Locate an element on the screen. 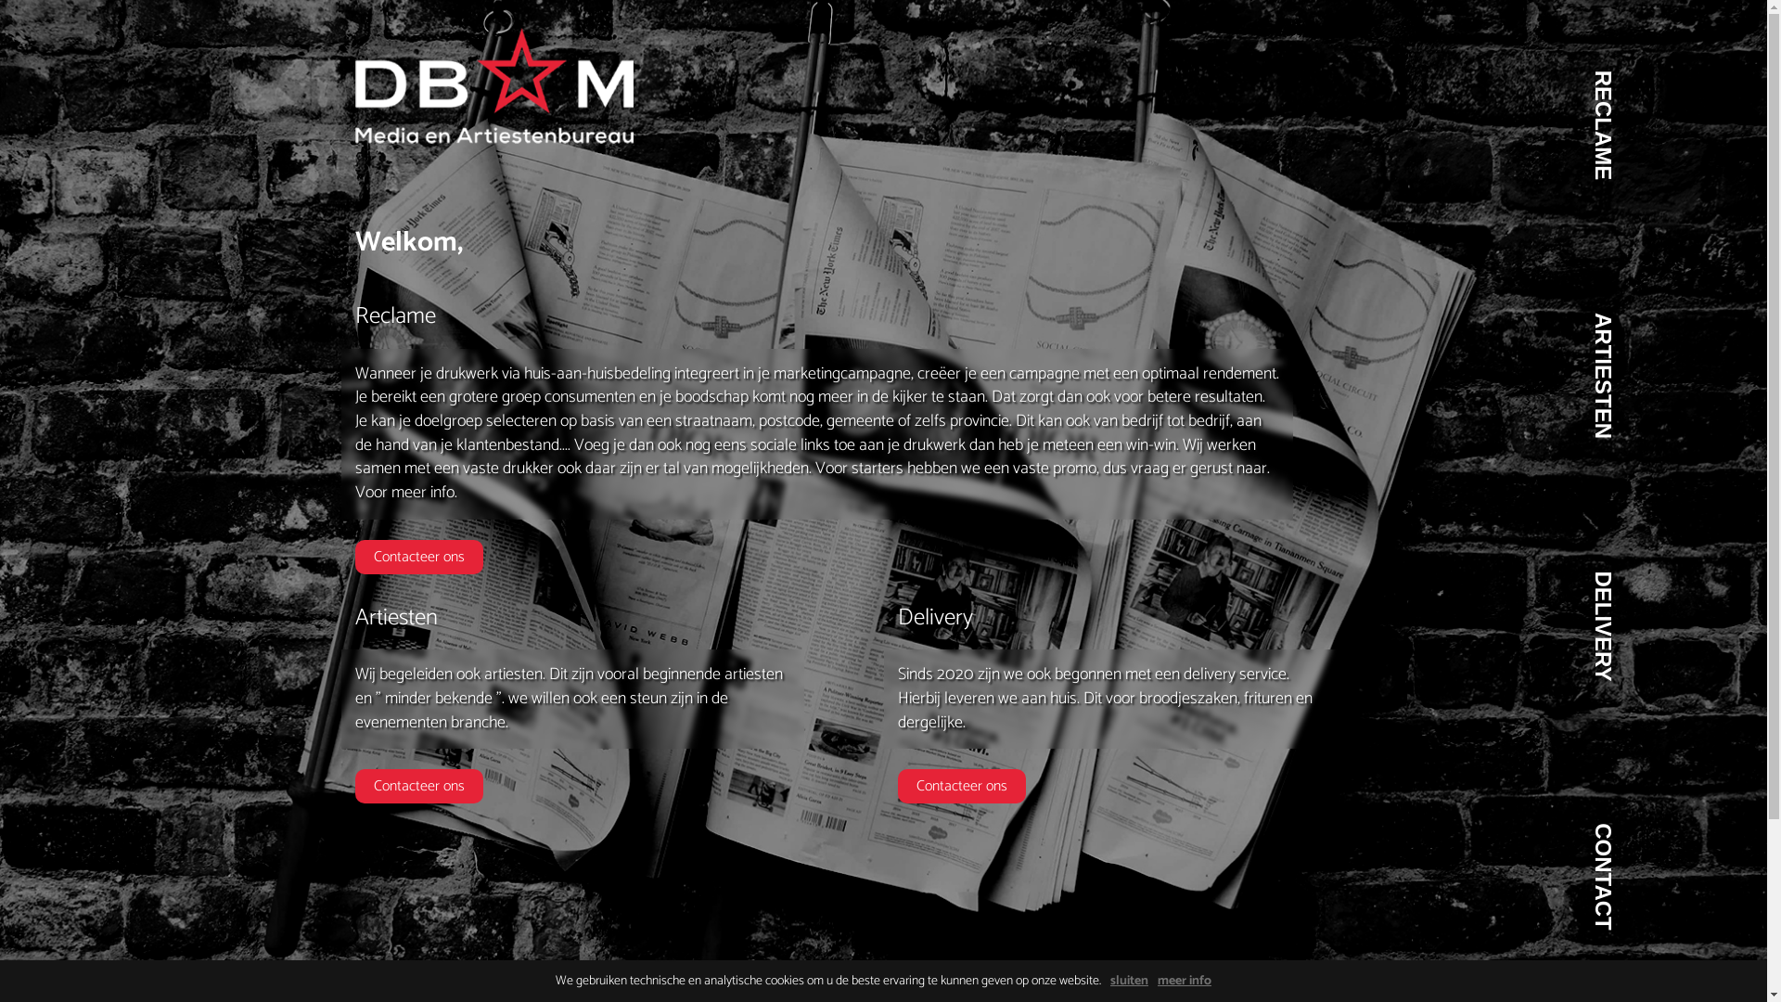 This screenshot has width=1781, height=1002. CONTACT is located at coordinates (1640, 839).